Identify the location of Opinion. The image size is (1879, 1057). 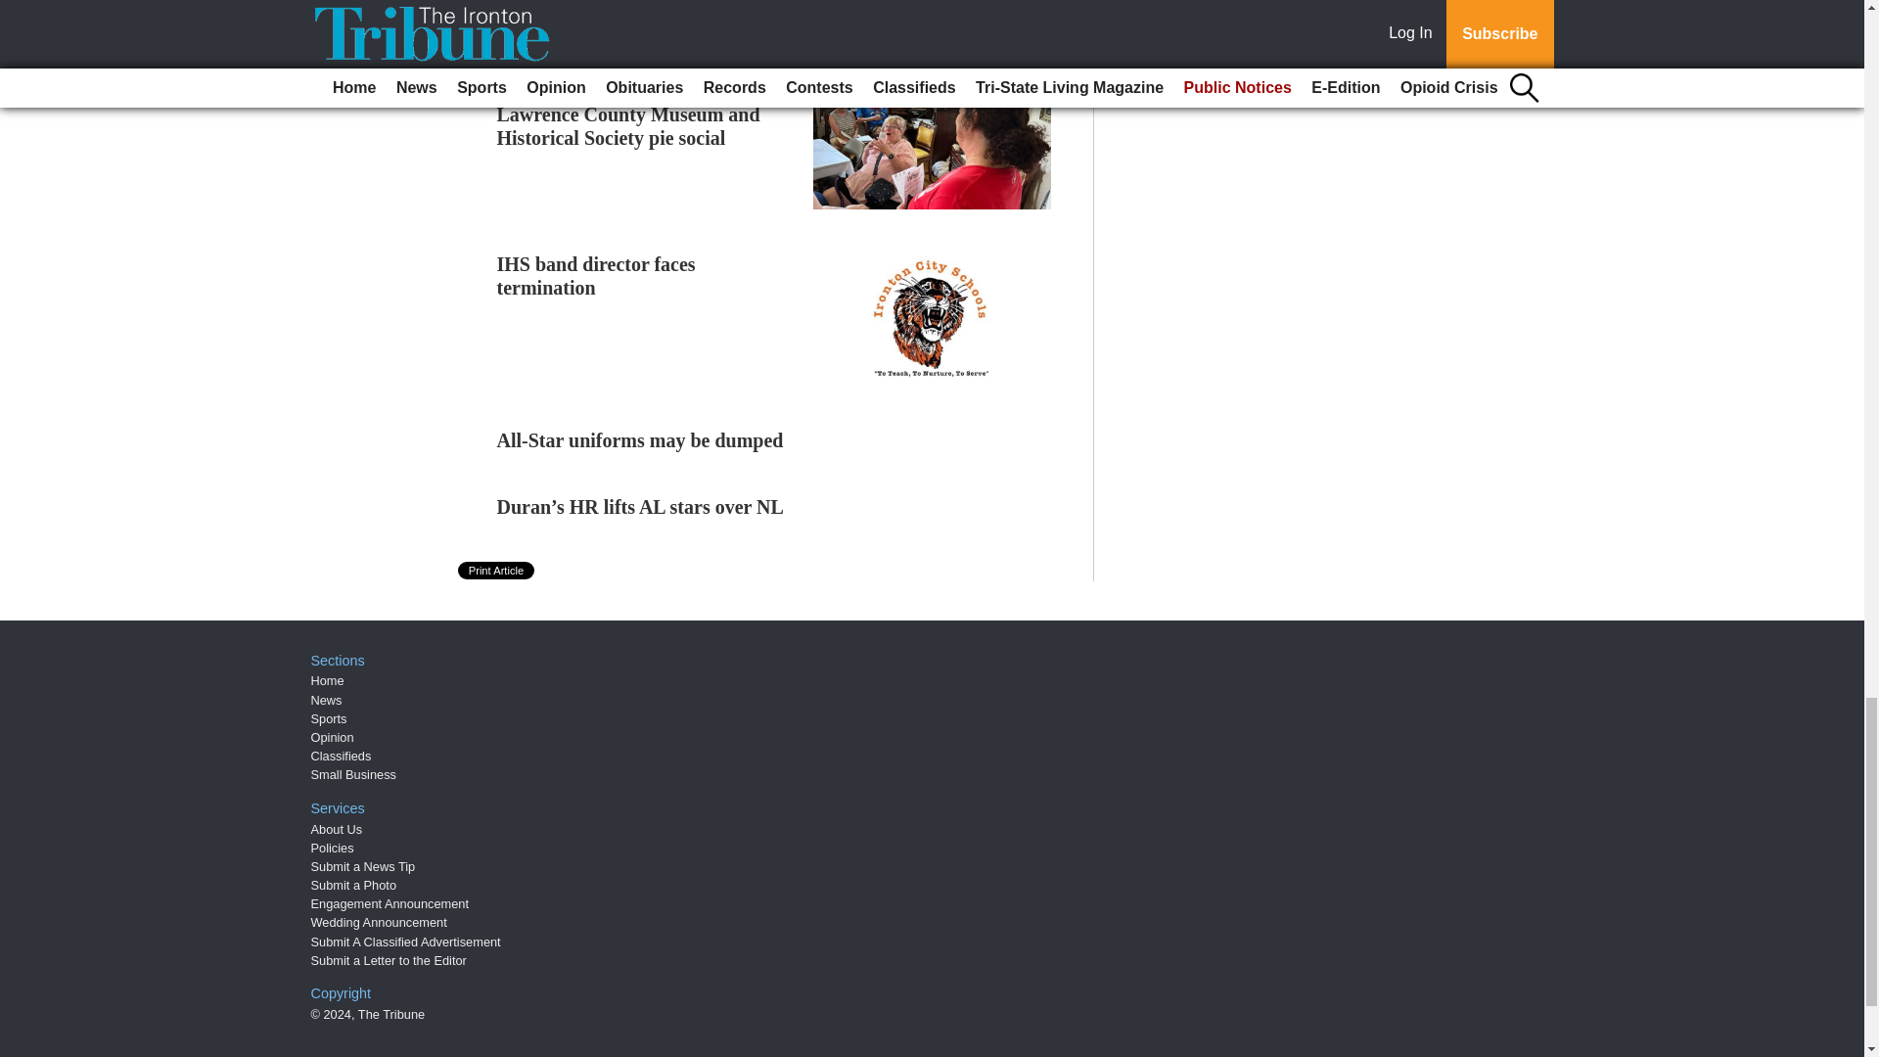
(333, 738).